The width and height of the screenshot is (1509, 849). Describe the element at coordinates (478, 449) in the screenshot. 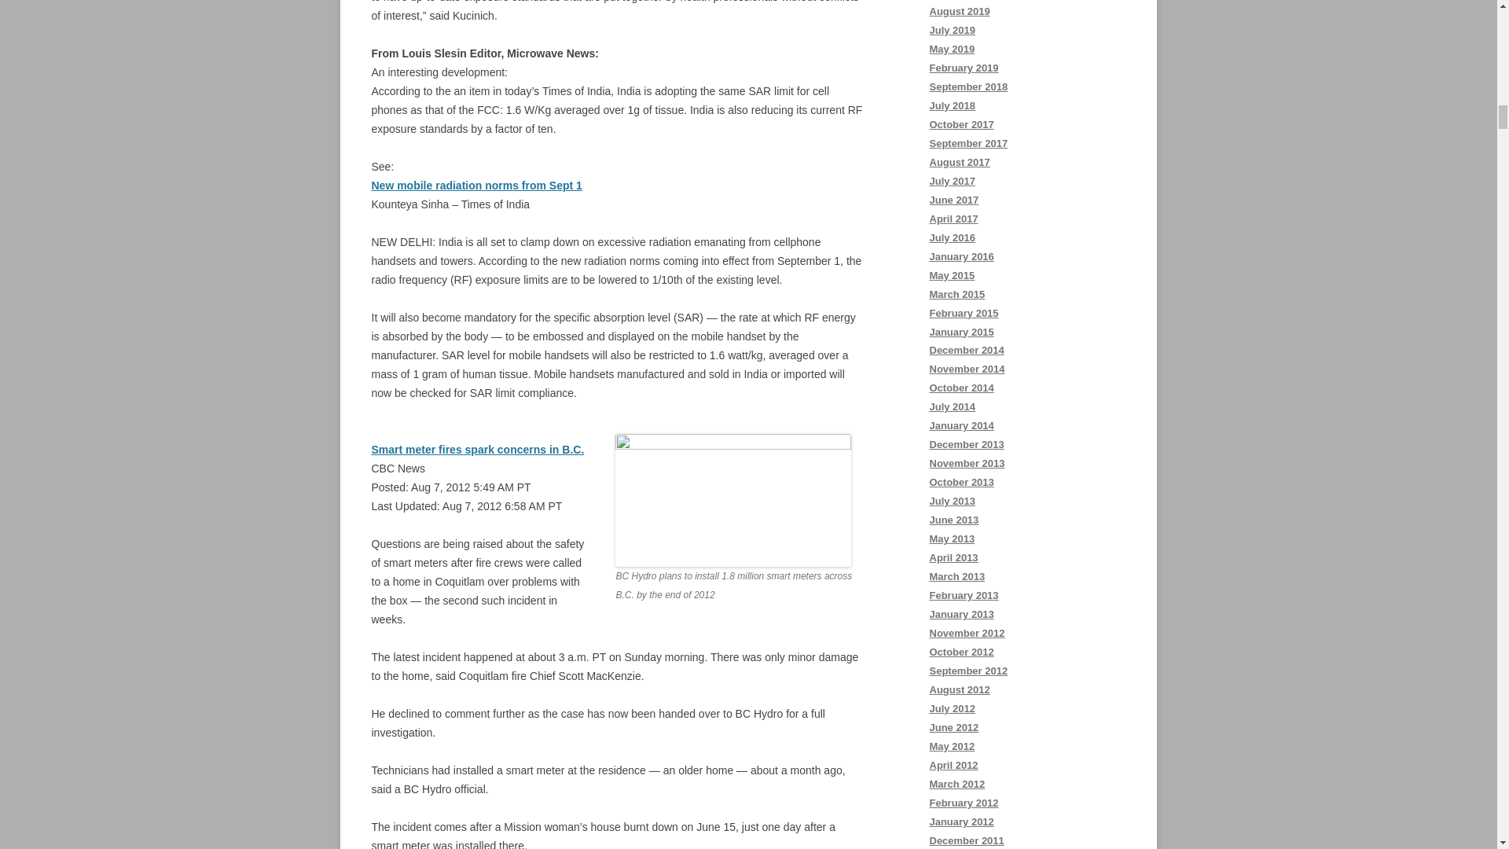

I see `Smart meter fires spark concerns in B.C.` at that location.